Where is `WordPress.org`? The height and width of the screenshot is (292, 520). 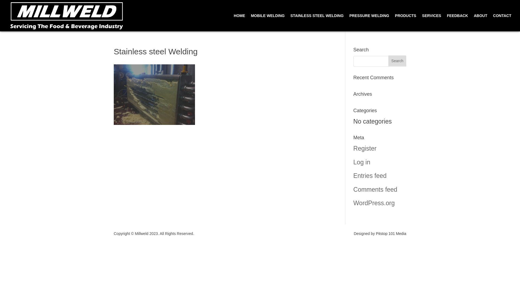 WordPress.org is located at coordinates (374, 203).